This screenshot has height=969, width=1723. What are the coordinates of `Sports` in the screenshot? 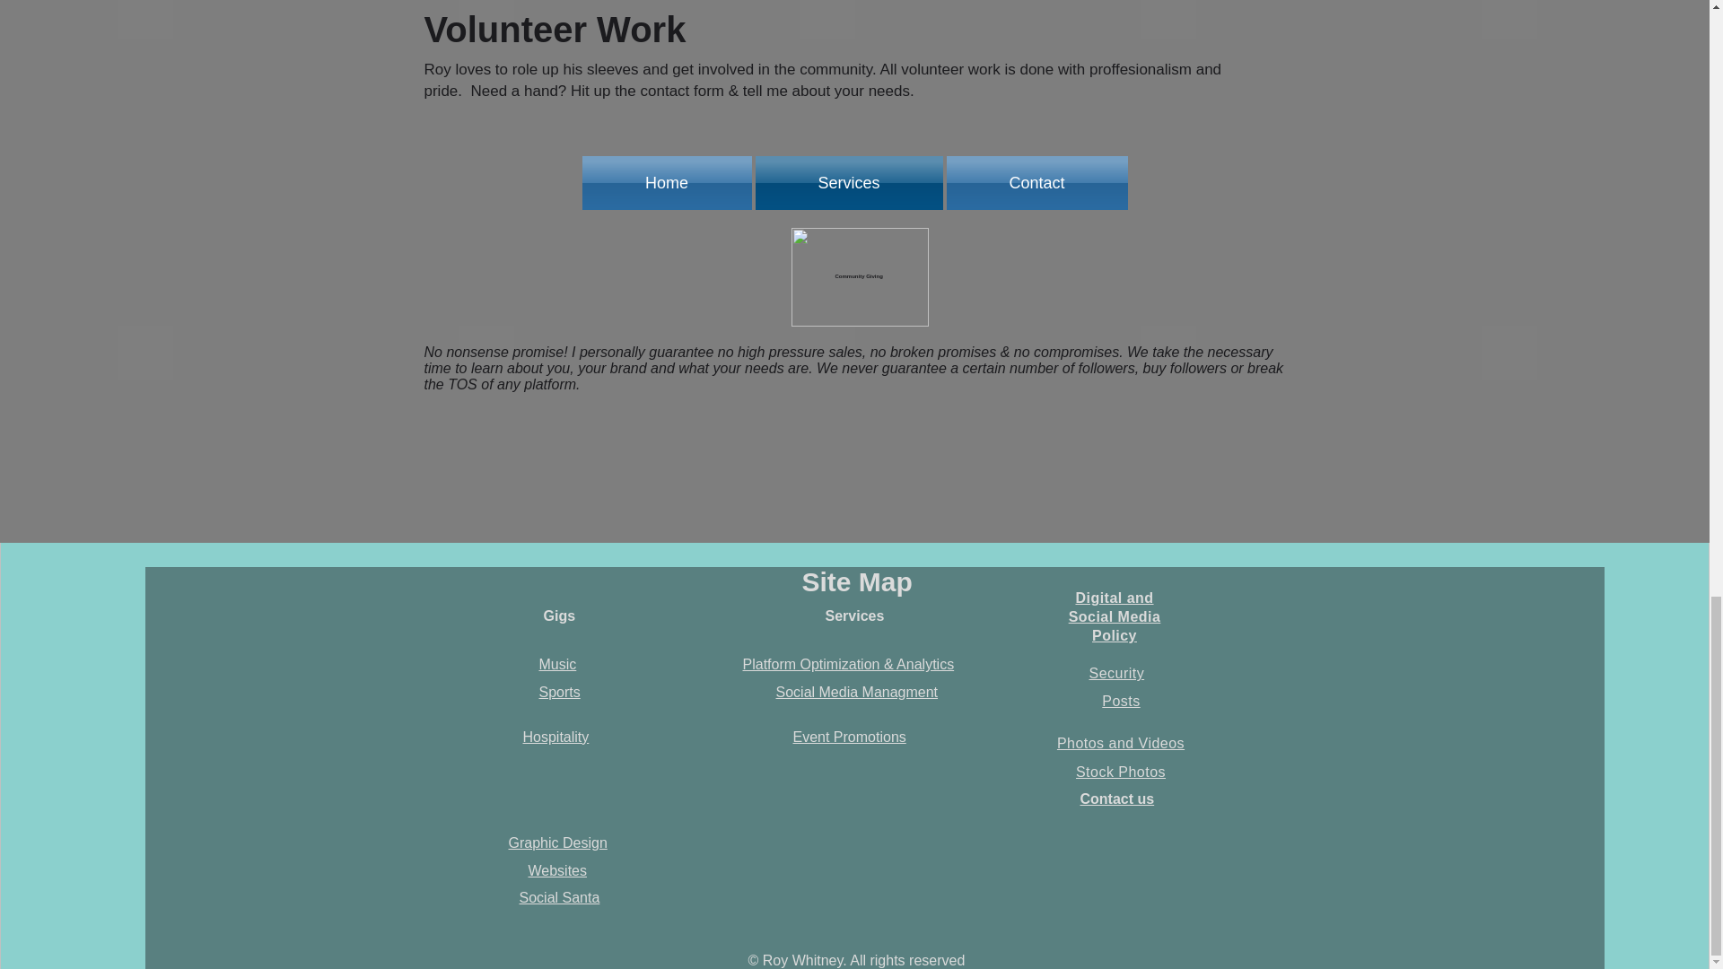 It's located at (558, 691).